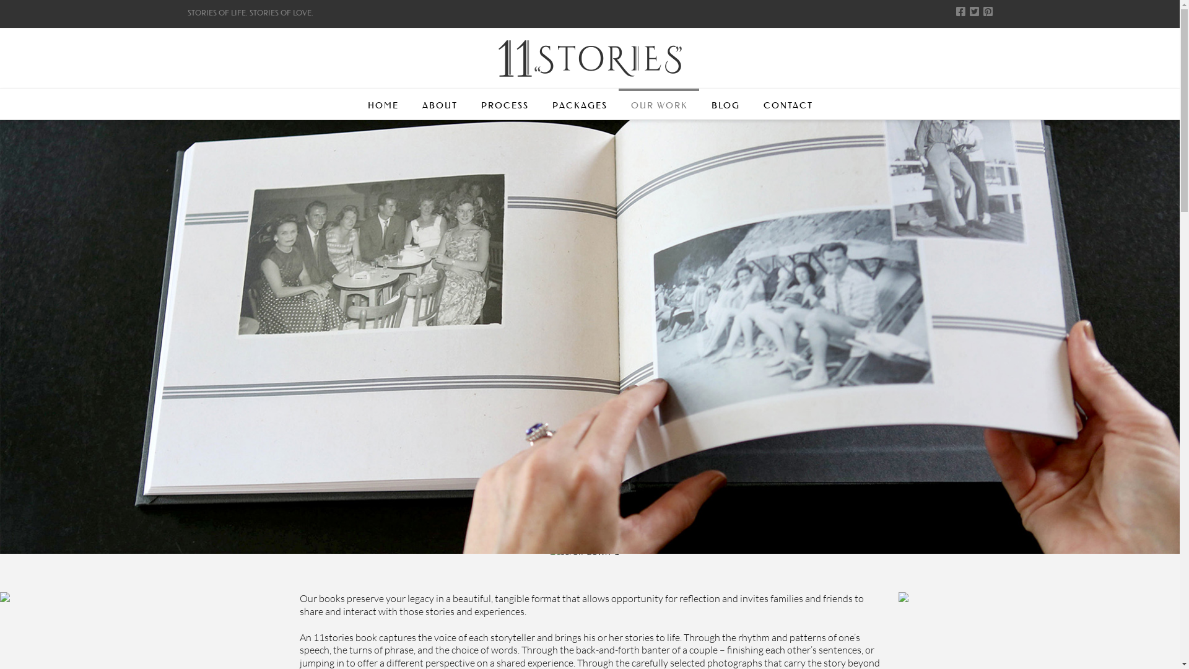 Image resolution: width=1189 pixels, height=669 pixels. What do you see at coordinates (975, 11) in the screenshot?
I see `Twitter` at bounding box center [975, 11].